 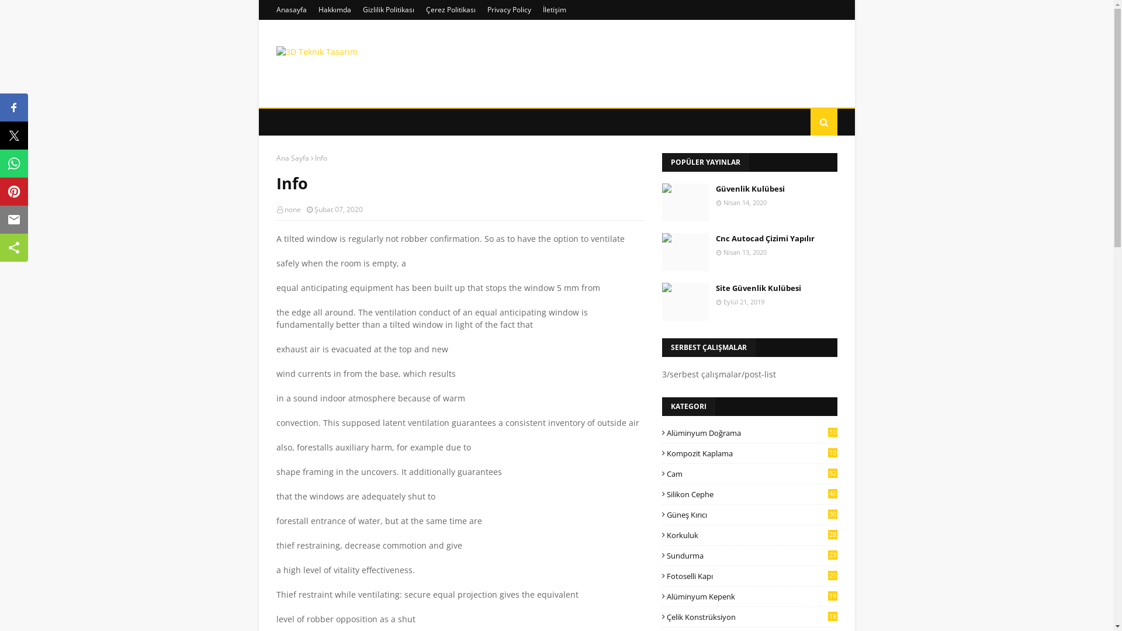 I want to click on Silikon Cephe
46, so click(x=749, y=494).